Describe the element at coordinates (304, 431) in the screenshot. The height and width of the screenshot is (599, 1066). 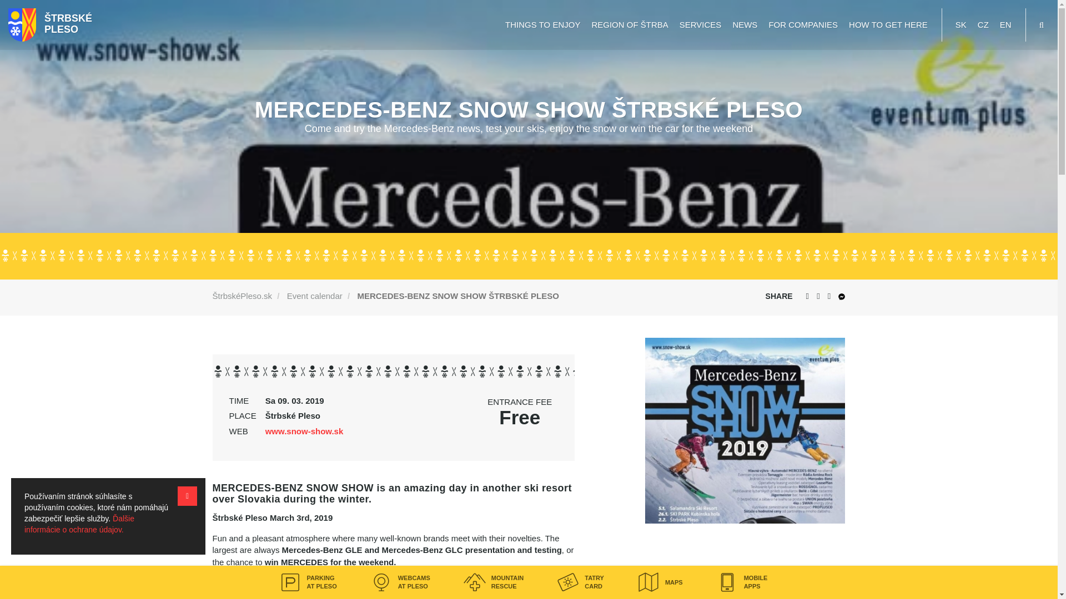
I see `www.snow-show.sk` at that location.